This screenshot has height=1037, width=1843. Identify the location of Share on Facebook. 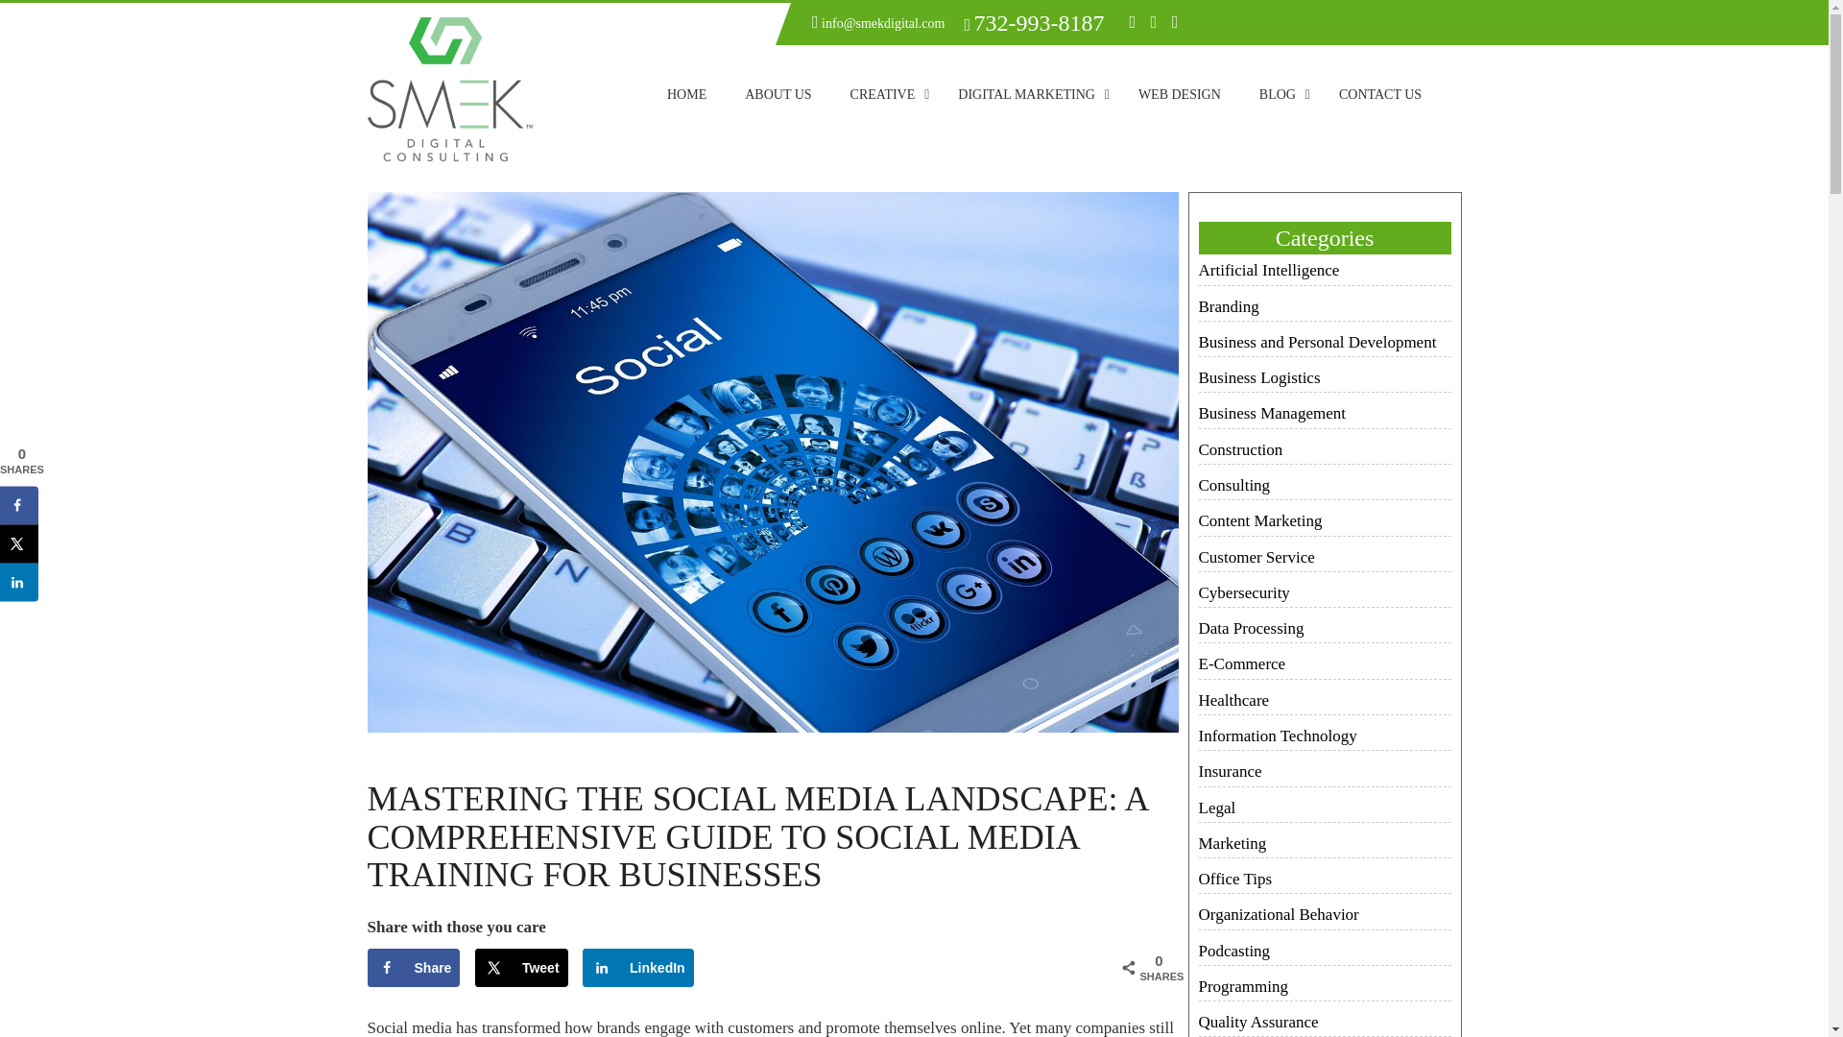
(413, 968).